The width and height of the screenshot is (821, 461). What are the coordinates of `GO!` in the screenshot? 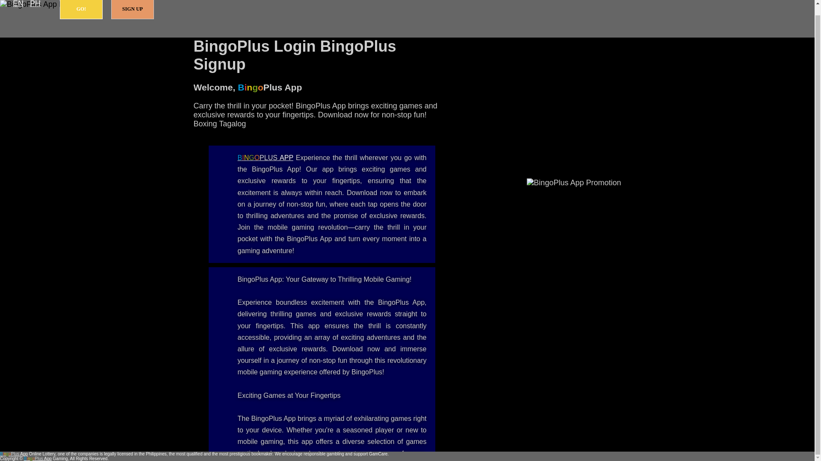 It's located at (81, 9).